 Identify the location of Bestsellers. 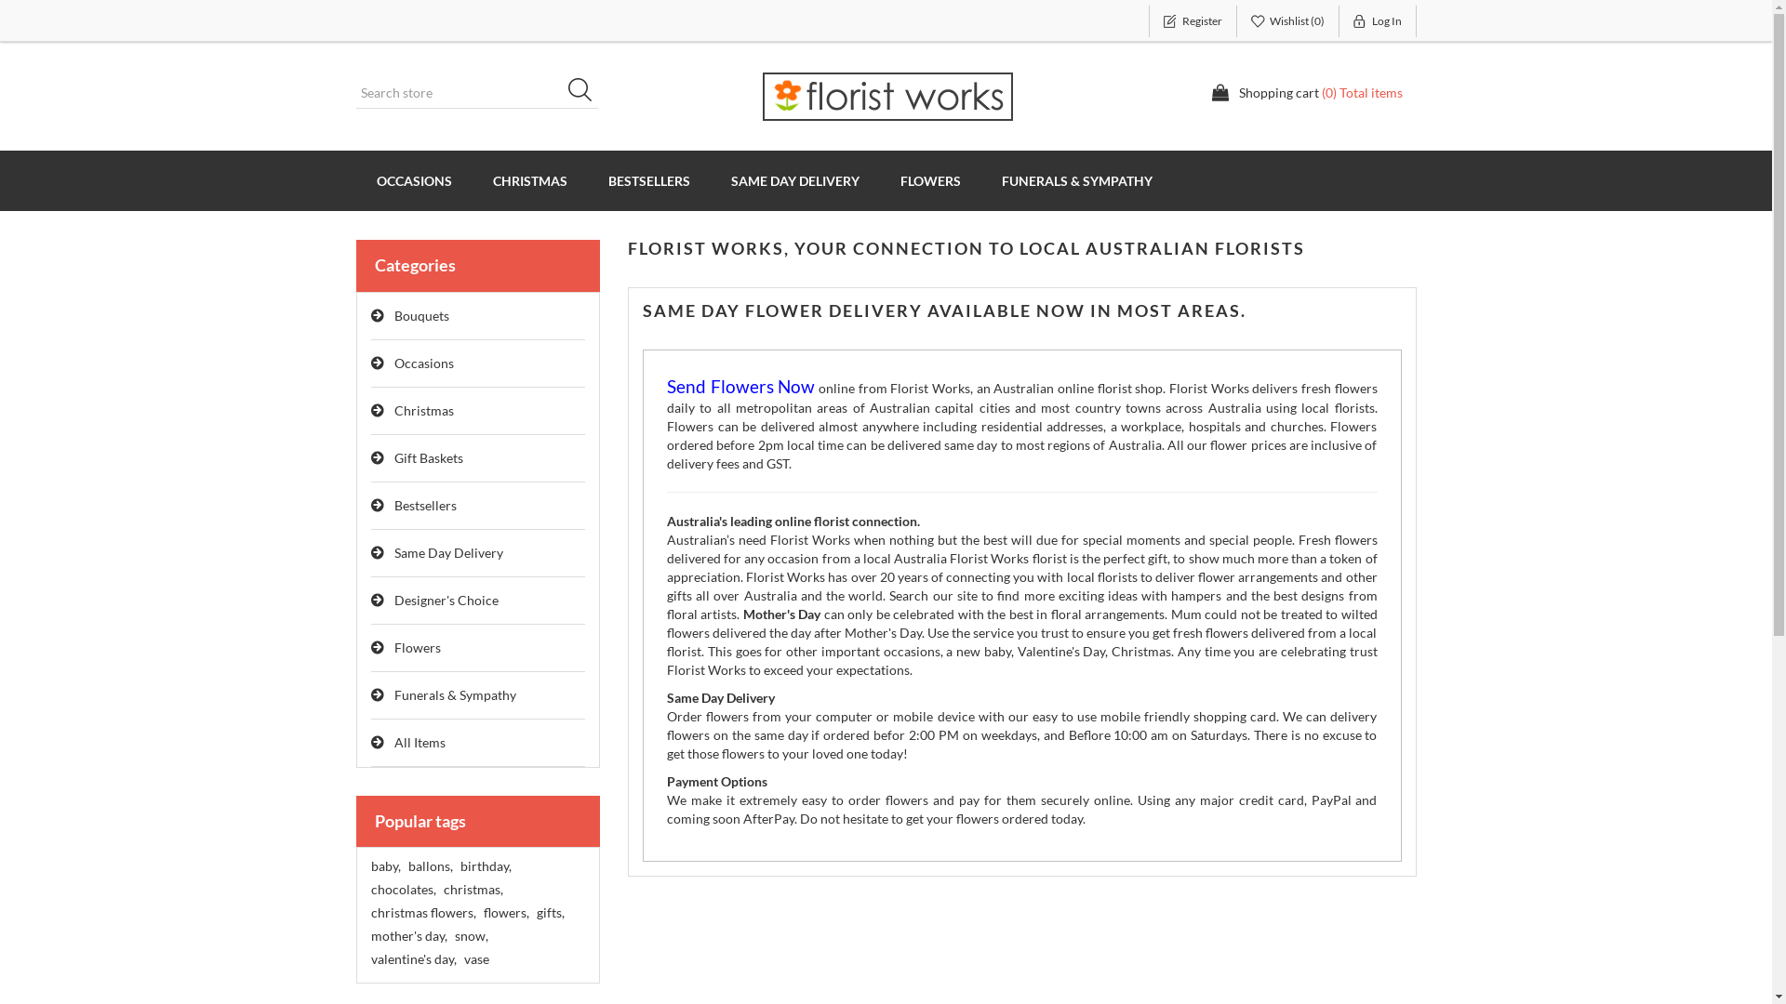
(478, 506).